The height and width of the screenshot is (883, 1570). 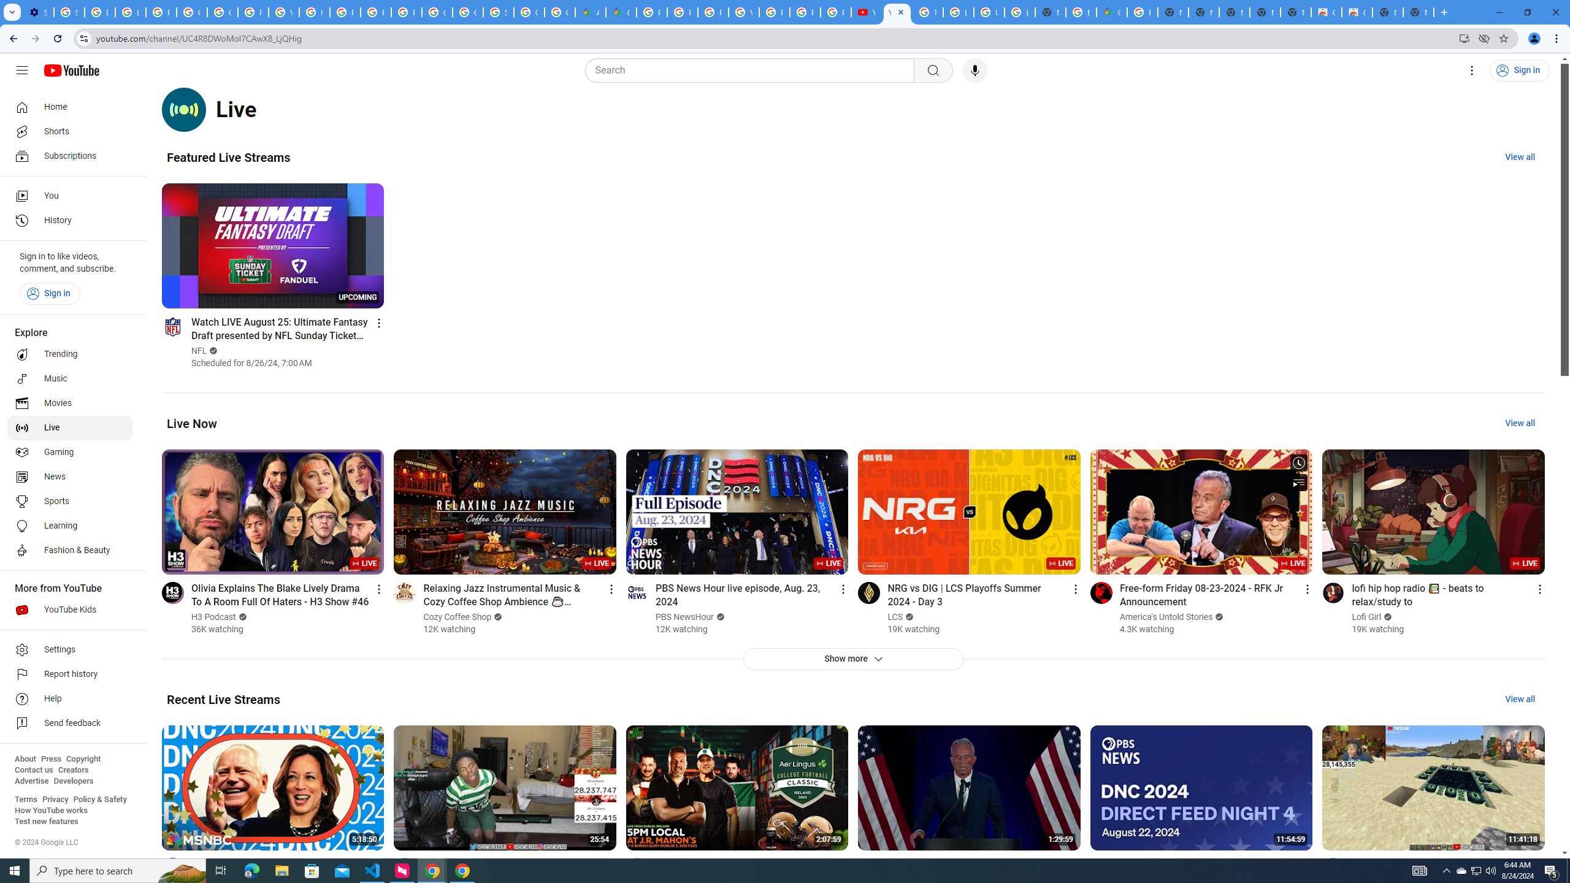 What do you see at coordinates (927, 12) in the screenshot?
I see `Tips & tricks for Chrome - Google Chrome Help` at bounding box center [927, 12].